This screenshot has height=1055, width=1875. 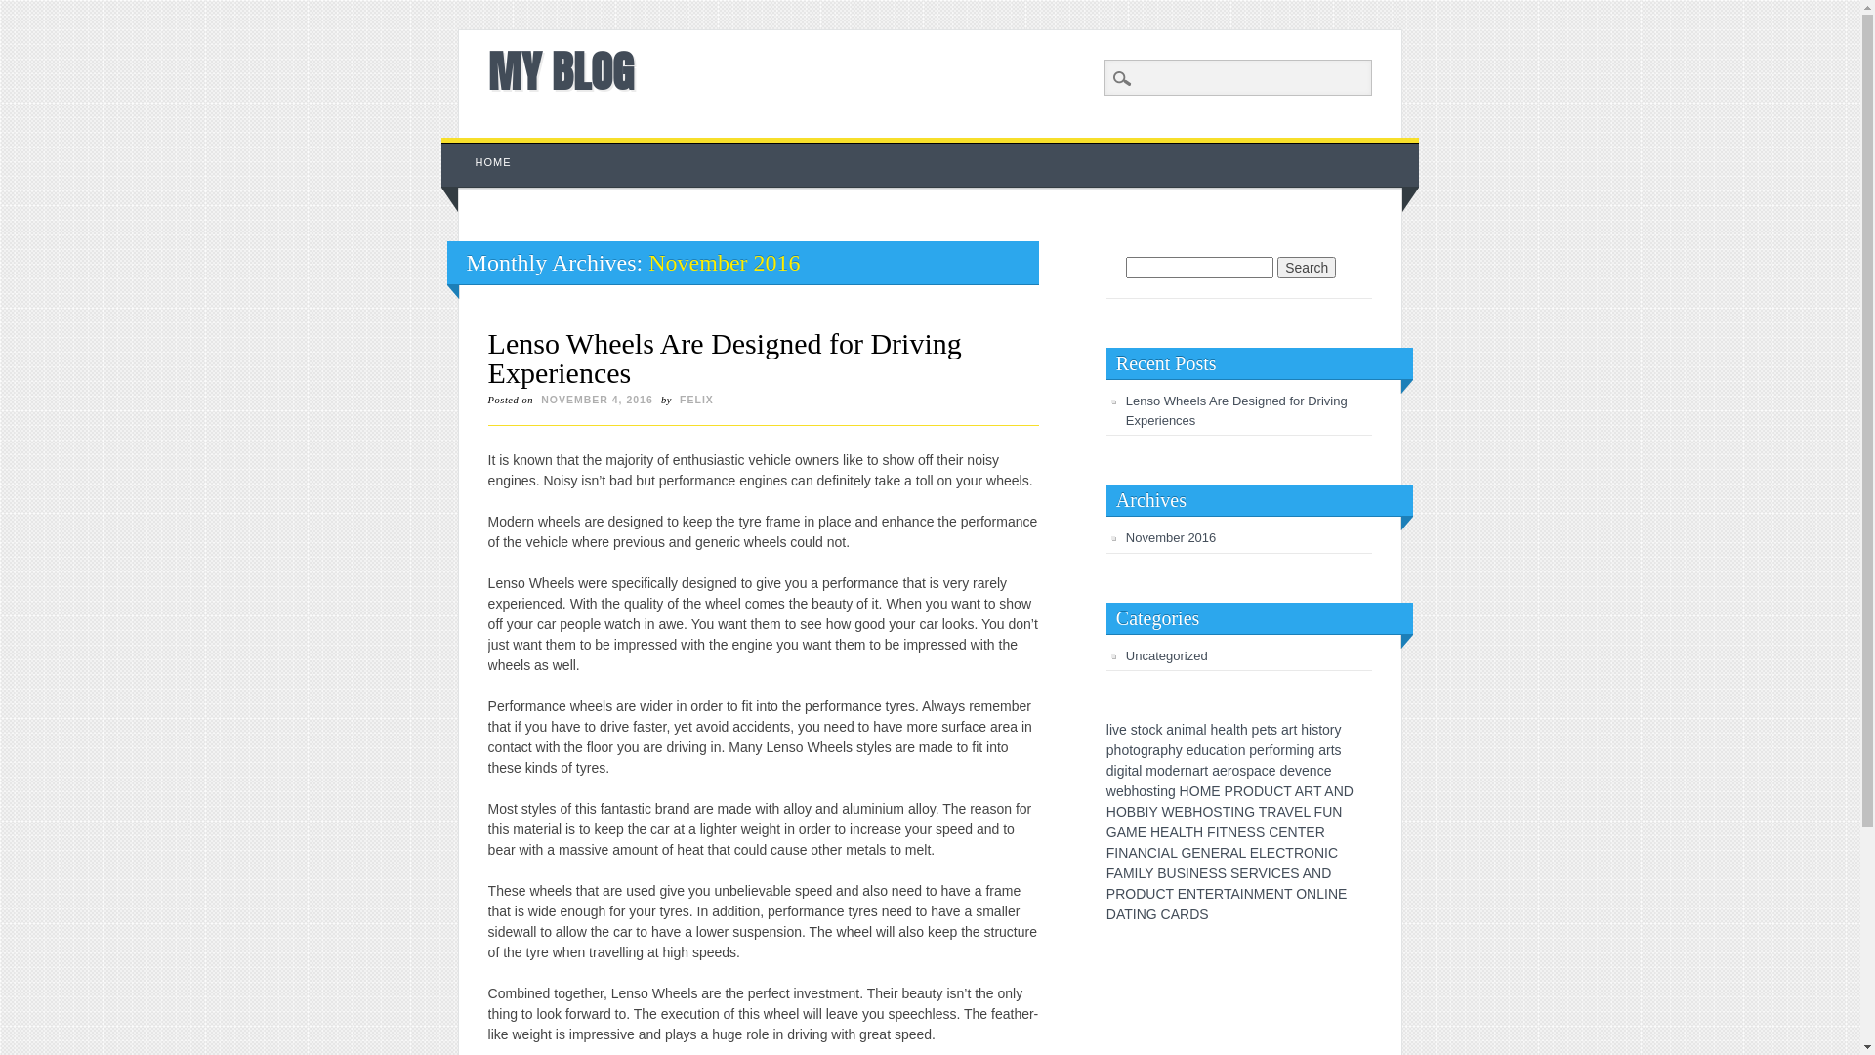 I want to click on T, so click(x=1227, y=812).